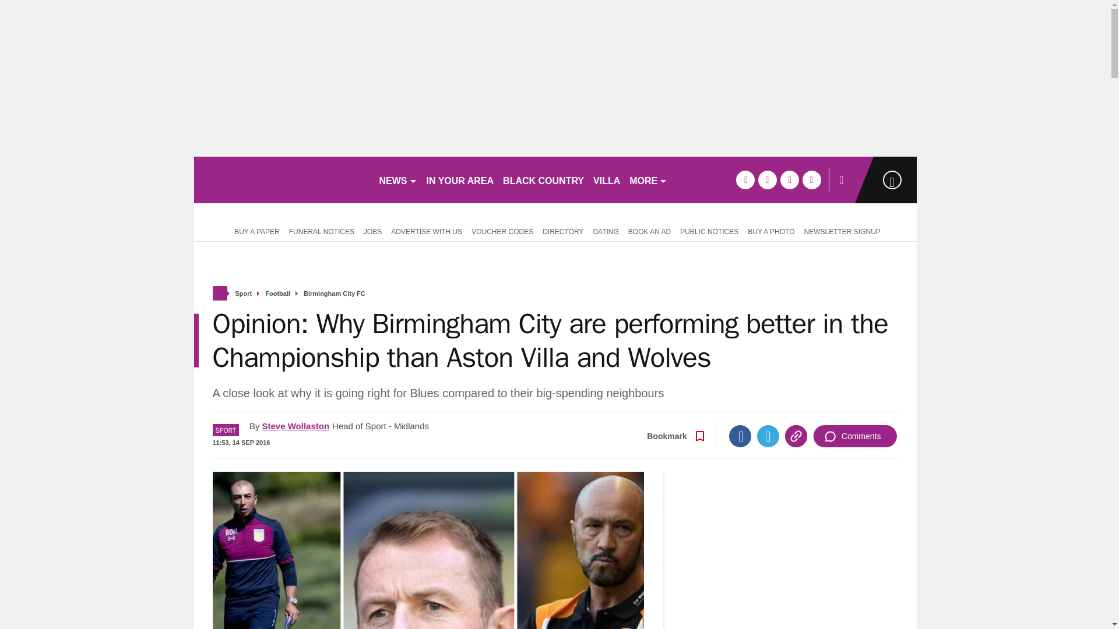 The height and width of the screenshot is (629, 1119). Describe the element at coordinates (855, 436) in the screenshot. I see `Comments` at that location.